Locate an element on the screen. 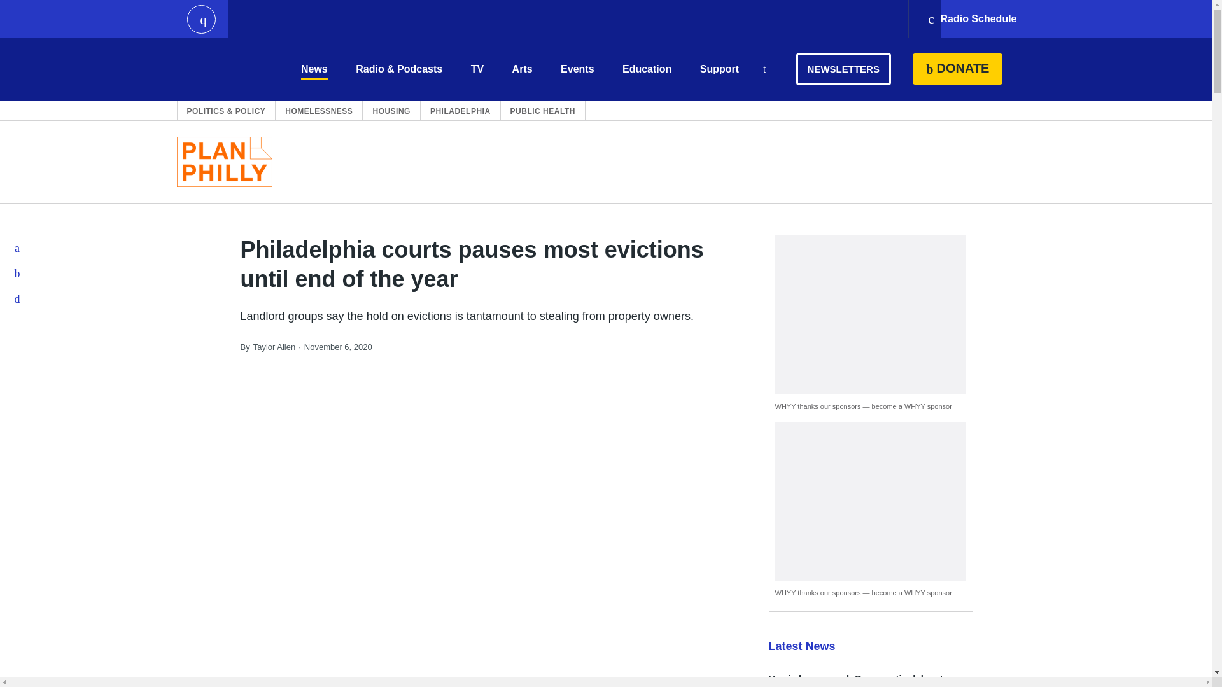 Image resolution: width=1222 pixels, height=687 pixels. Search is located at coordinates (764, 70).